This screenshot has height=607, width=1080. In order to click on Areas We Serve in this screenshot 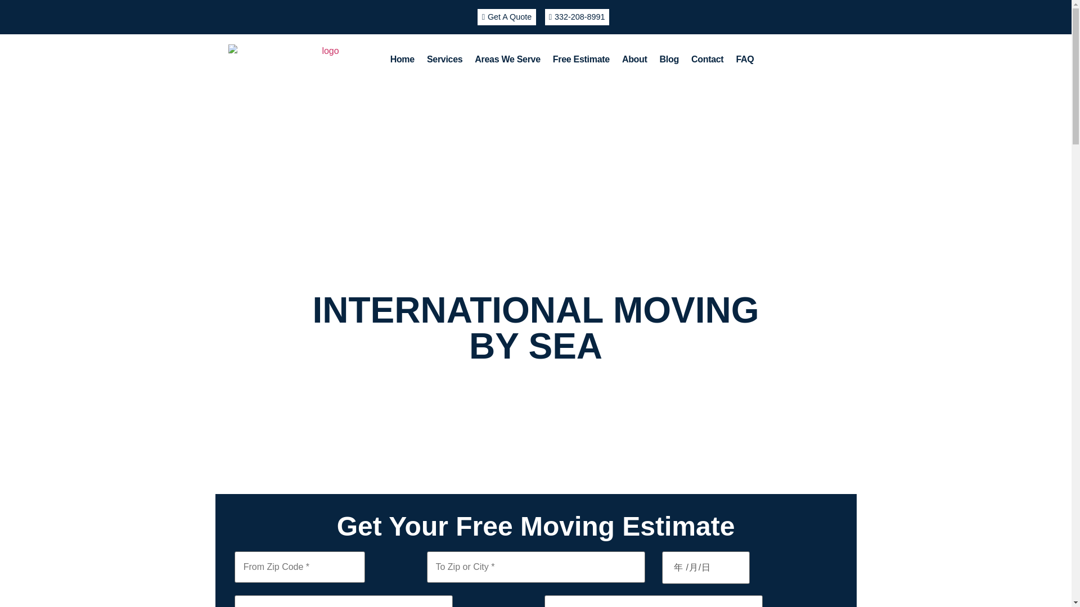, I will do `click(507, 59)`.